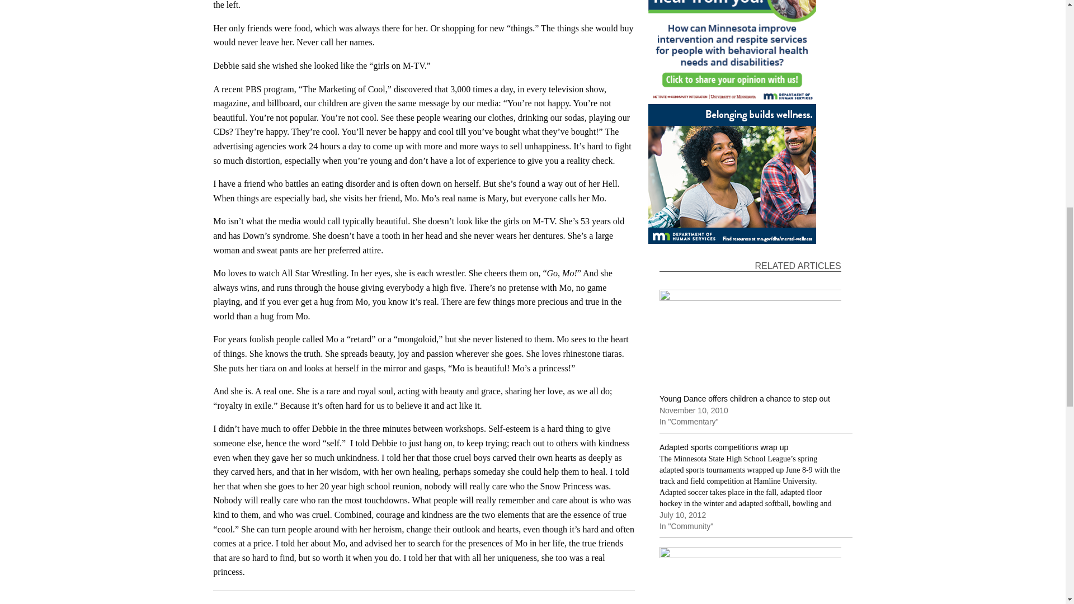 The height and width of the screenshot is (604, 1074). Describe the element at coordinates (724, 447) in the screenshot. I see `Adapted sports competitions wrap up` at that location.